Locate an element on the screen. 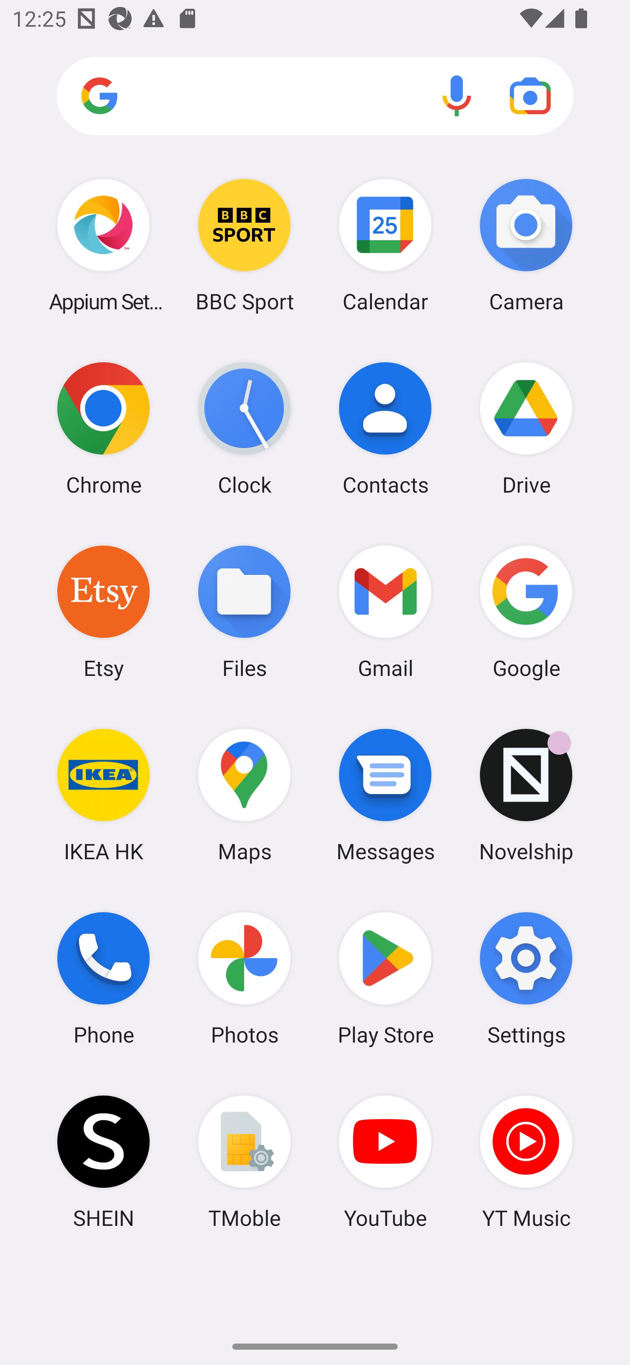 The width and height of the screenshot is (630, 1365). Appium Settings is located at coordinates (103, 245).